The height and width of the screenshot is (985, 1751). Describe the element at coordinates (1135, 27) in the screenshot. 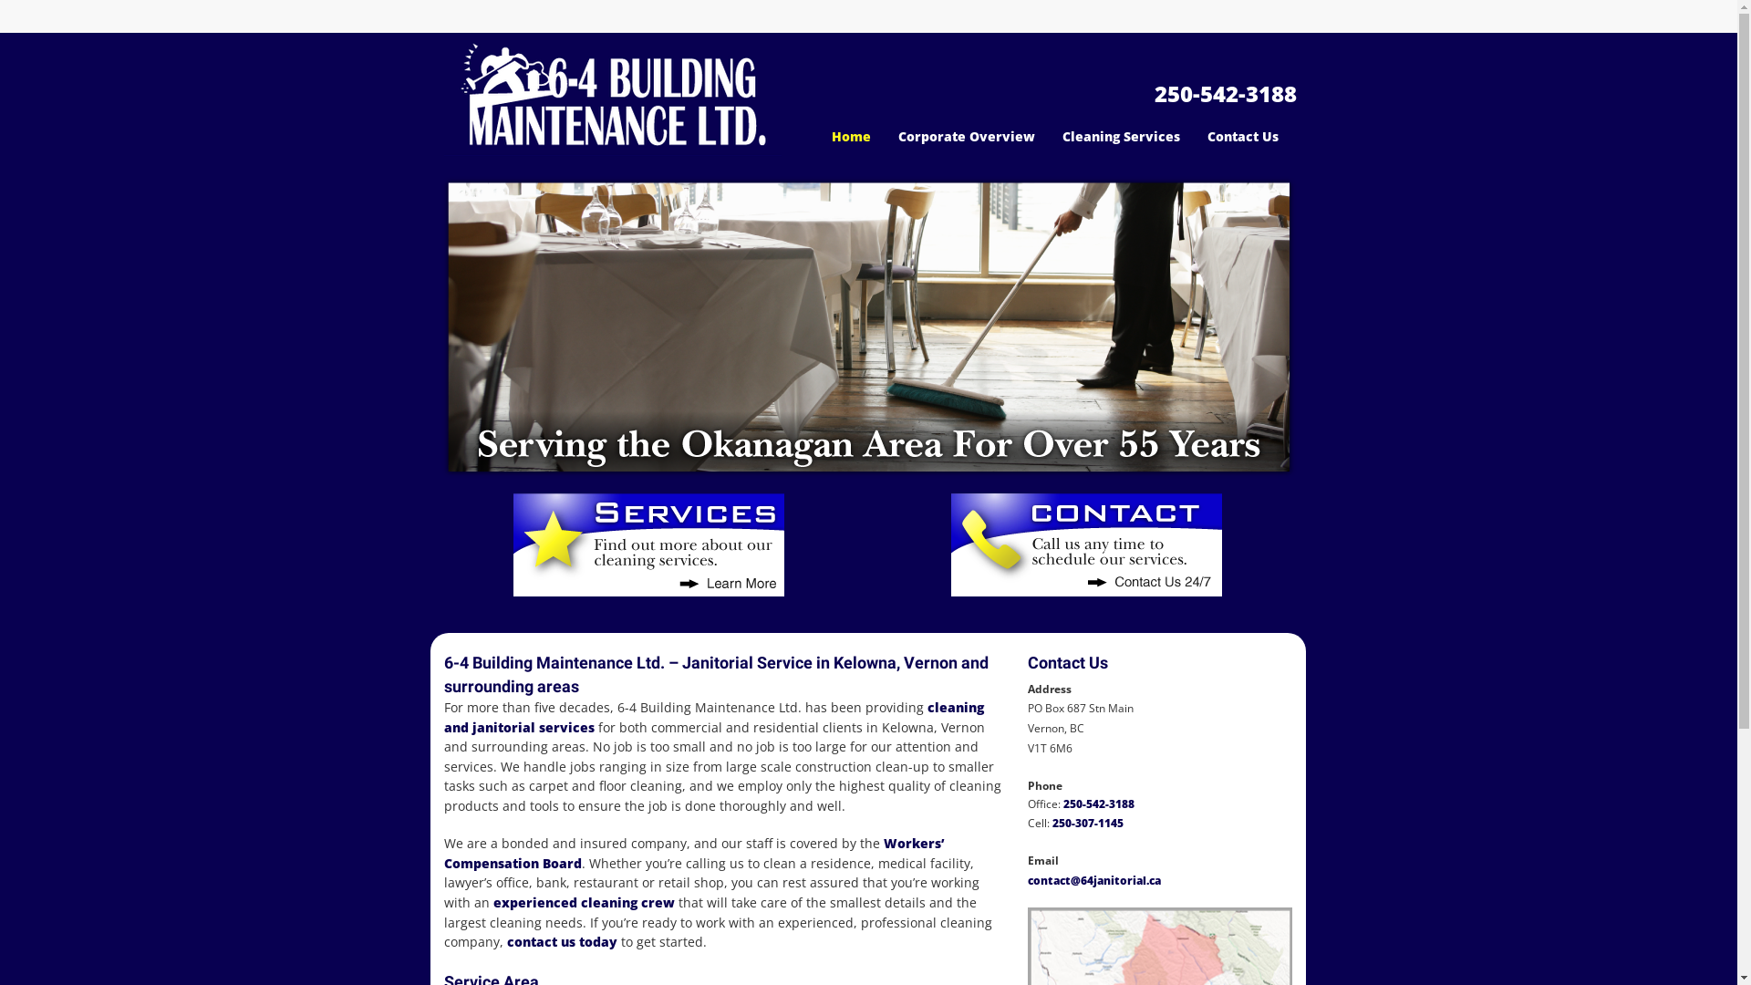

I see `Embedded Content` at that location.